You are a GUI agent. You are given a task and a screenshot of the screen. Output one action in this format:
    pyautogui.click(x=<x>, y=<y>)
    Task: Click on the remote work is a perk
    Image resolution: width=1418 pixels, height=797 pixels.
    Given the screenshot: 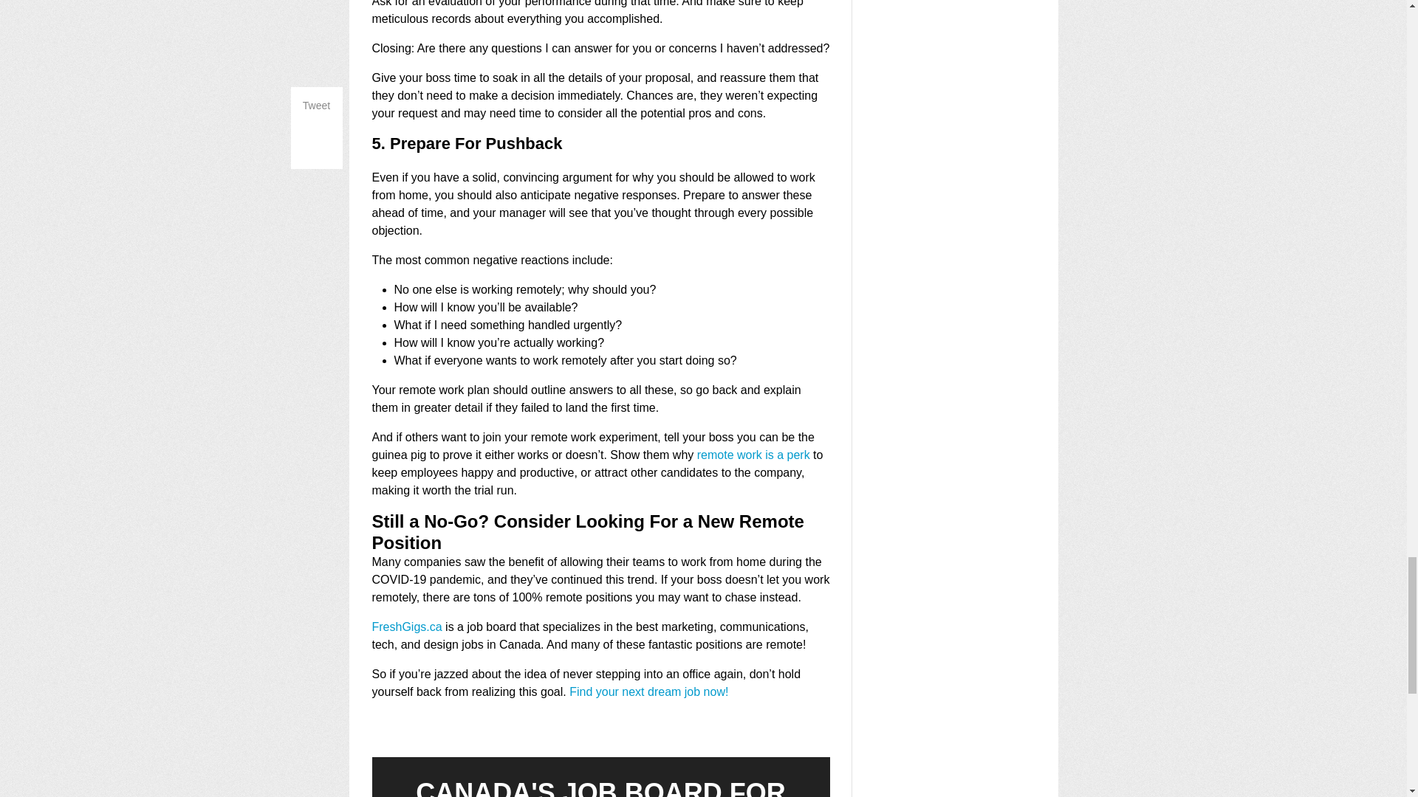 What is the action you would take?
    pyautogui.click(x=753, y=455)
    